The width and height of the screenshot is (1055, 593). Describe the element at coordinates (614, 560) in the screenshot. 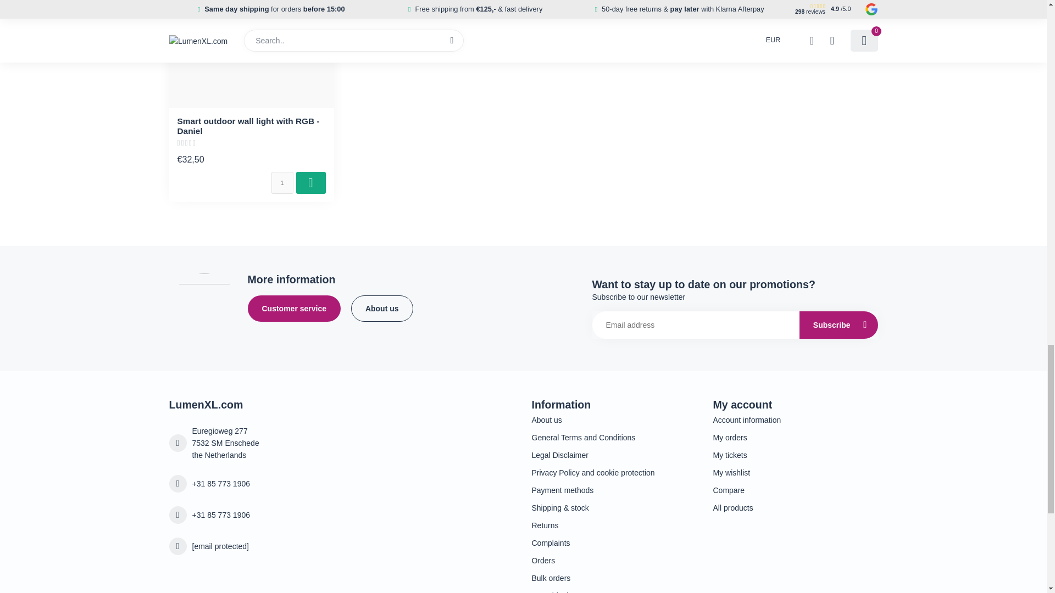

I see `Orders` at that location.